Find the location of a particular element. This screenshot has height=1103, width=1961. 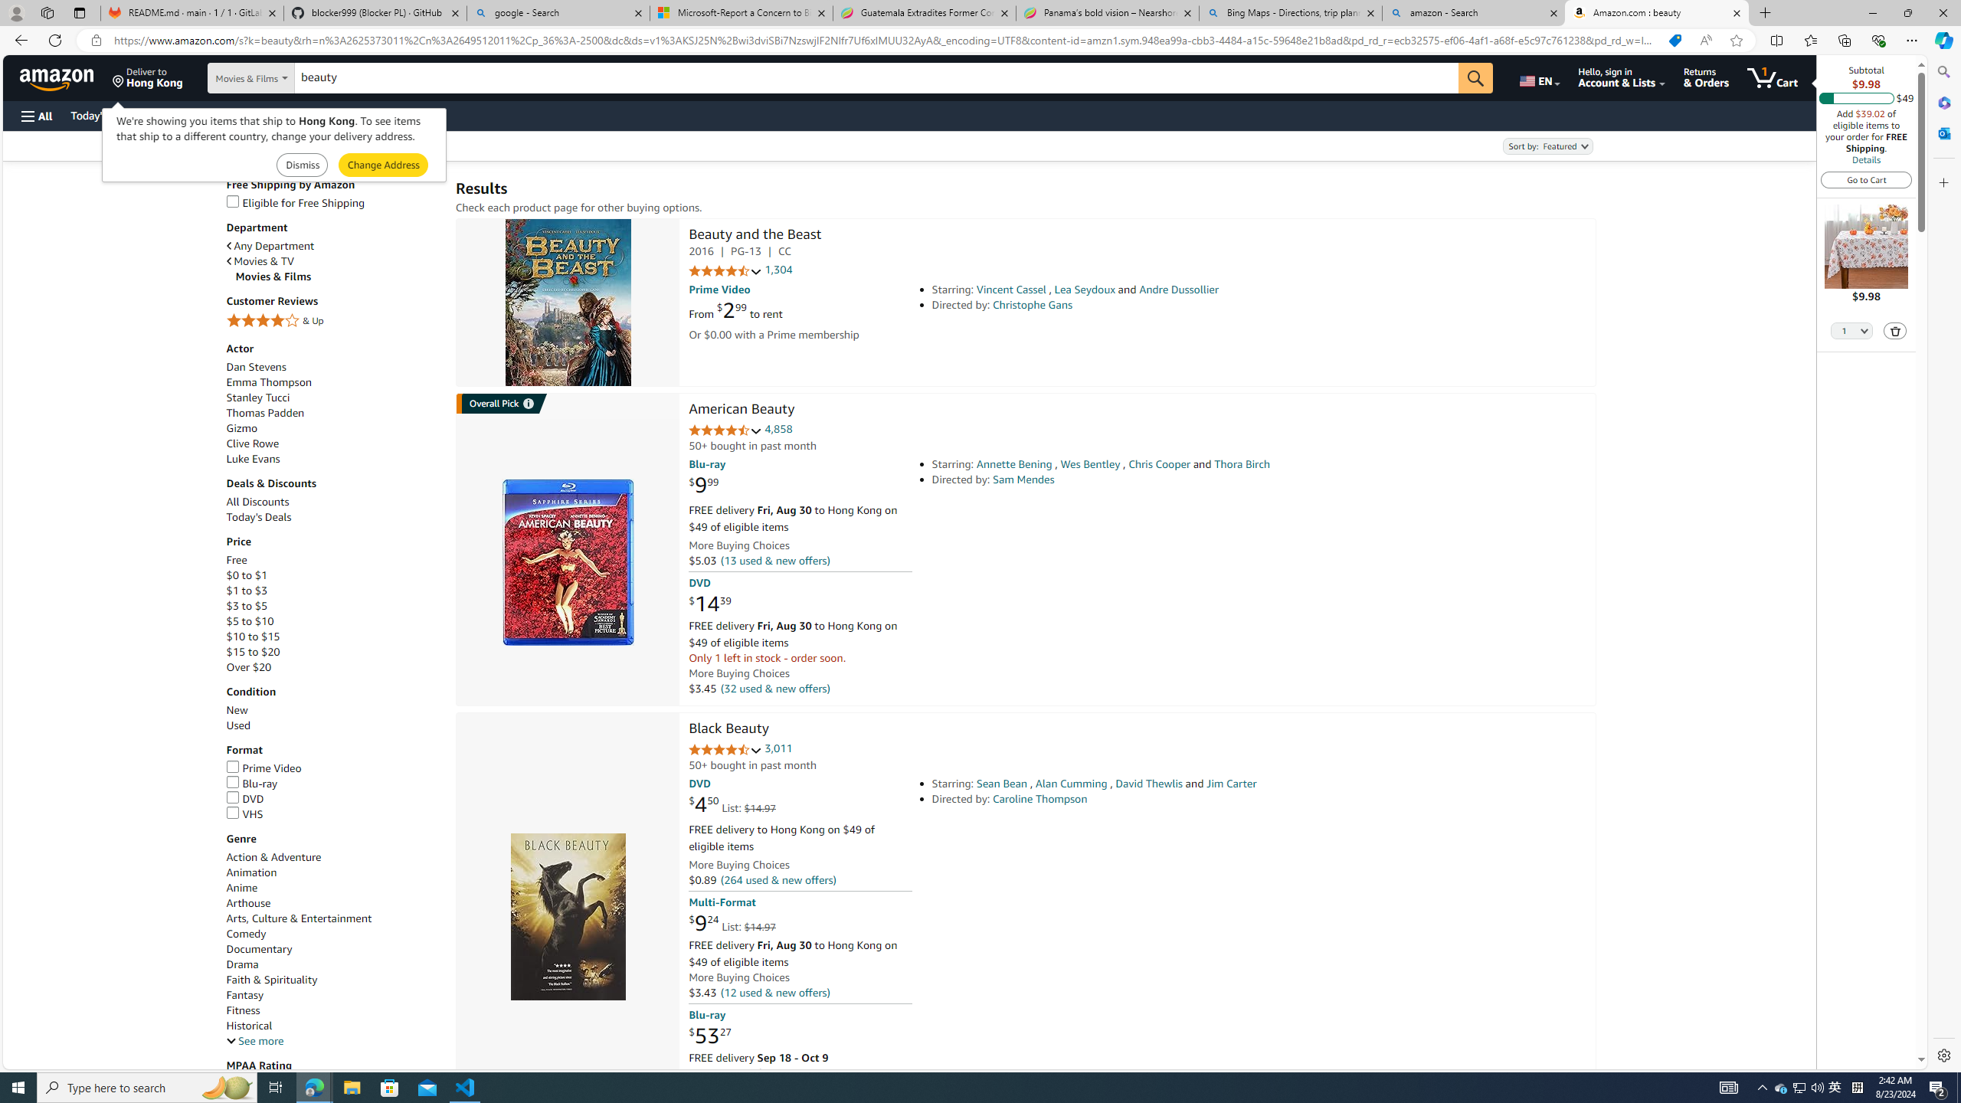

Starring: Vincent Cassel , Lea Seydoux and Andre Dussollier is located at coordinates (1145, 290).